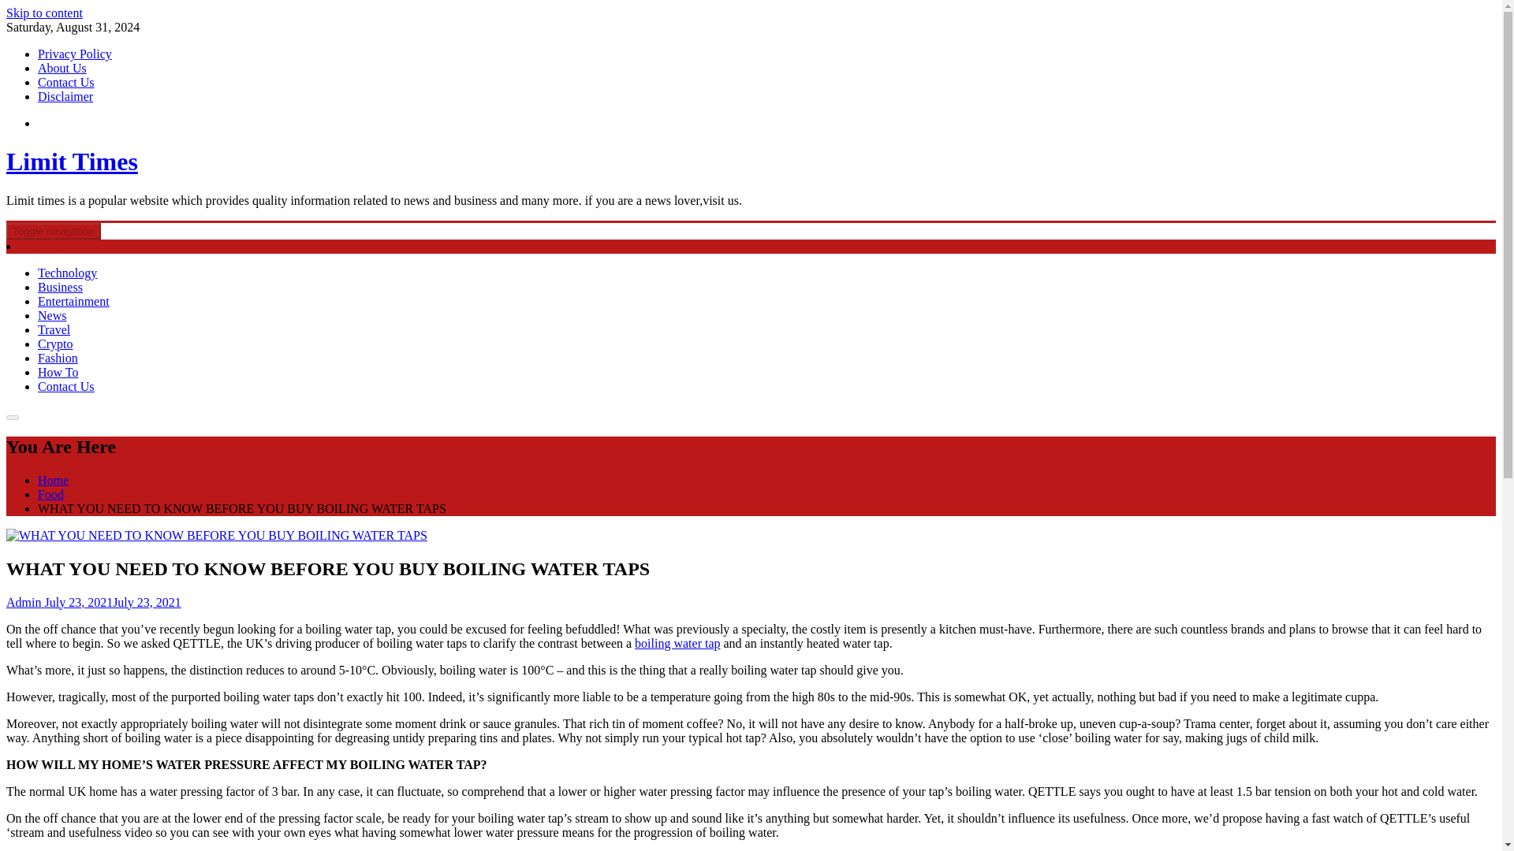  Describe the element at coordinates (44, 13) in the screenshot. I see `Skip to content` at that location.